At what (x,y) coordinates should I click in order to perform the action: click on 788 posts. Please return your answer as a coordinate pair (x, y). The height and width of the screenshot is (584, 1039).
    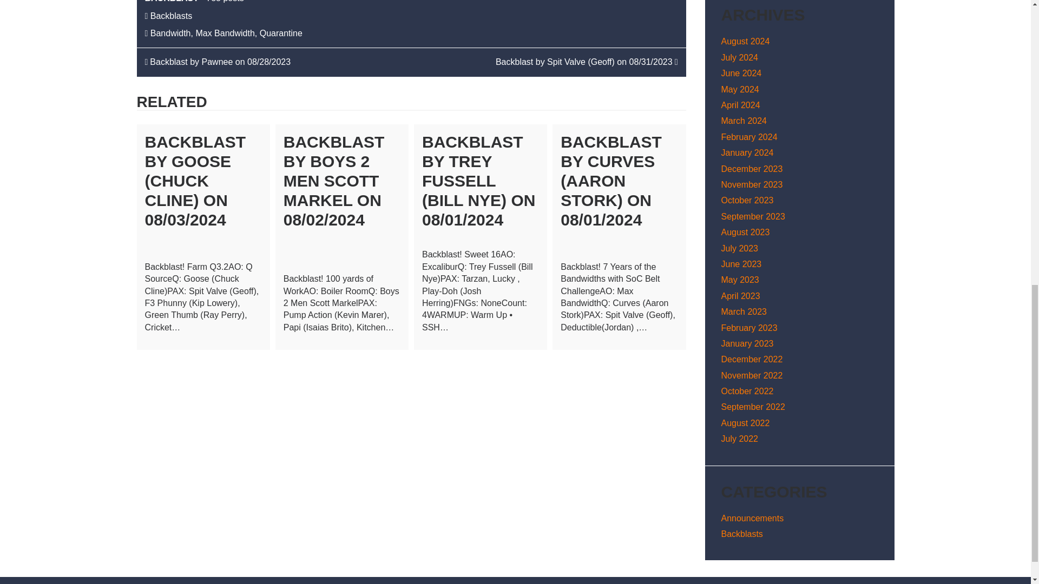
    Looking at the image, I should click on (224, 1).